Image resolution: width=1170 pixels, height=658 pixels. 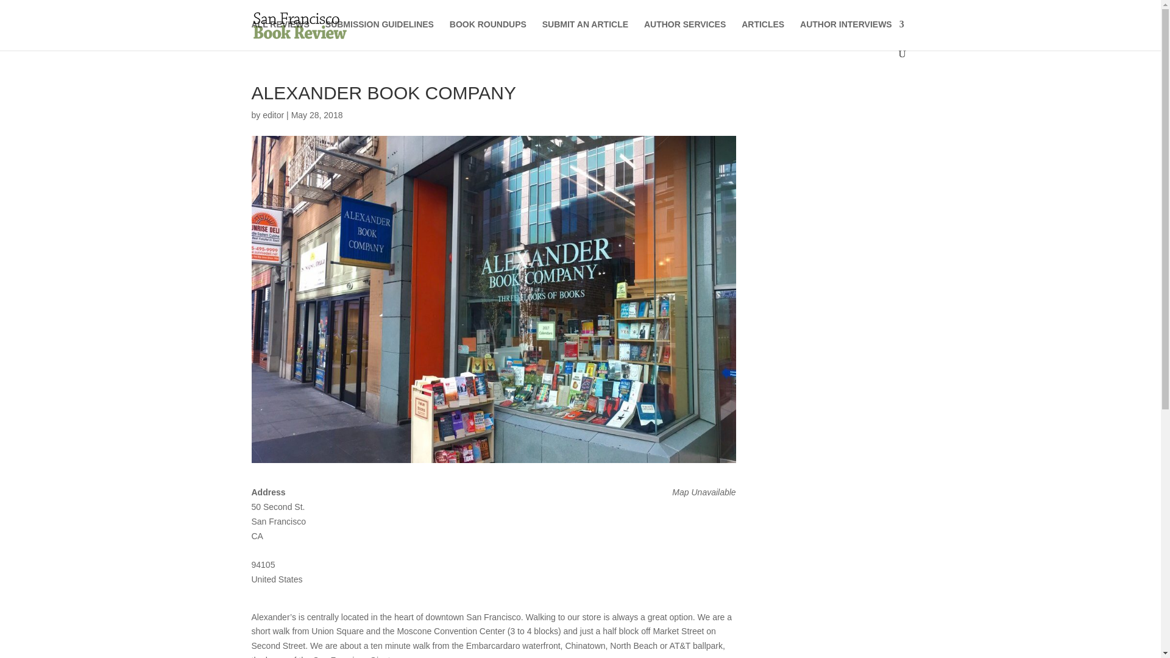 I want to click on SUBMISSION GUIDELINES, so click(x=379, y=34).